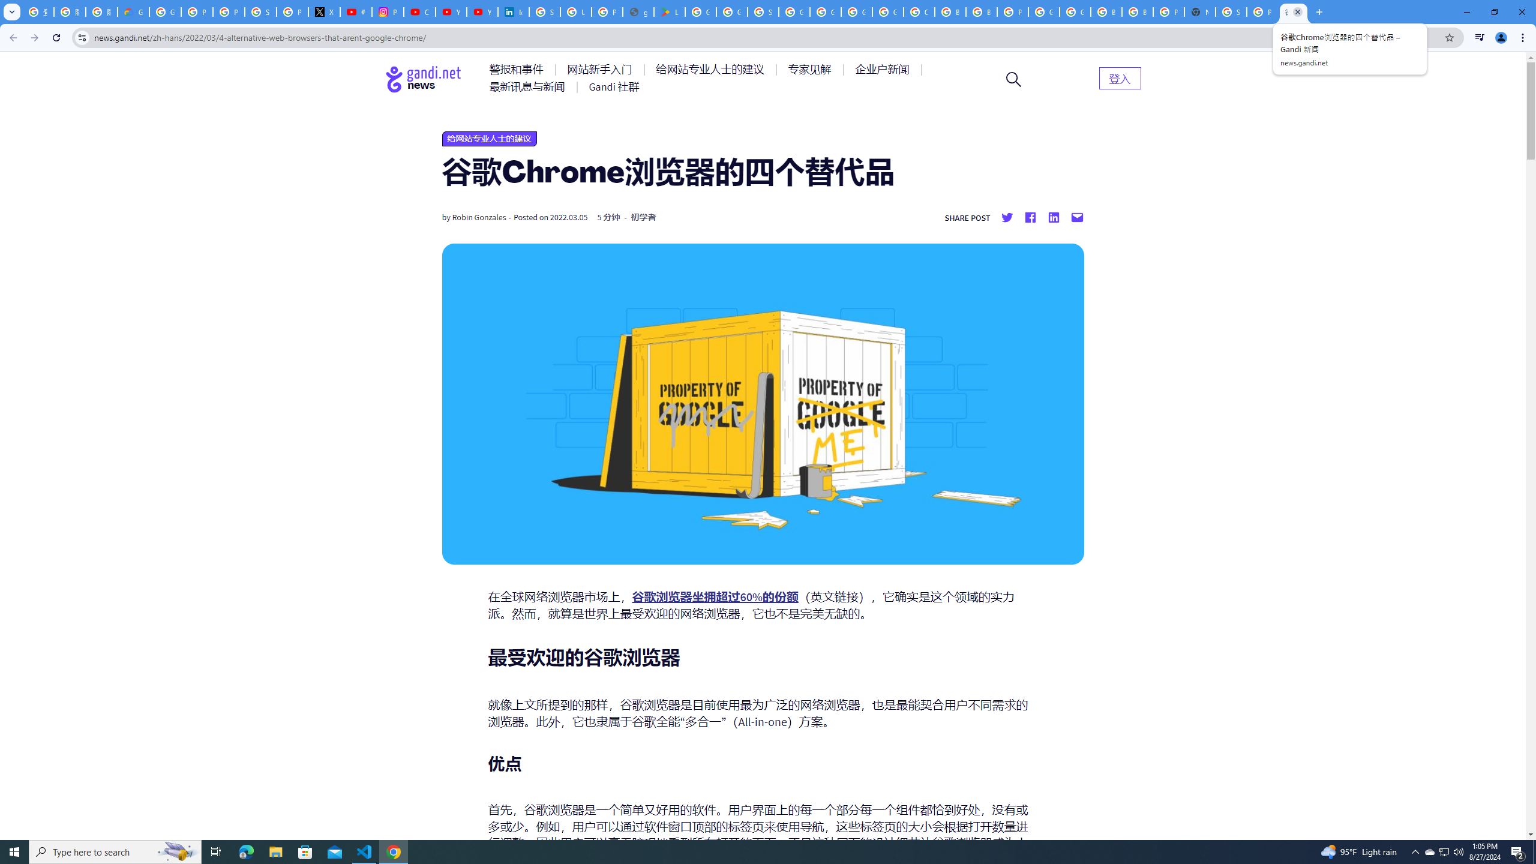  I want to click on X, so click(324, 12).